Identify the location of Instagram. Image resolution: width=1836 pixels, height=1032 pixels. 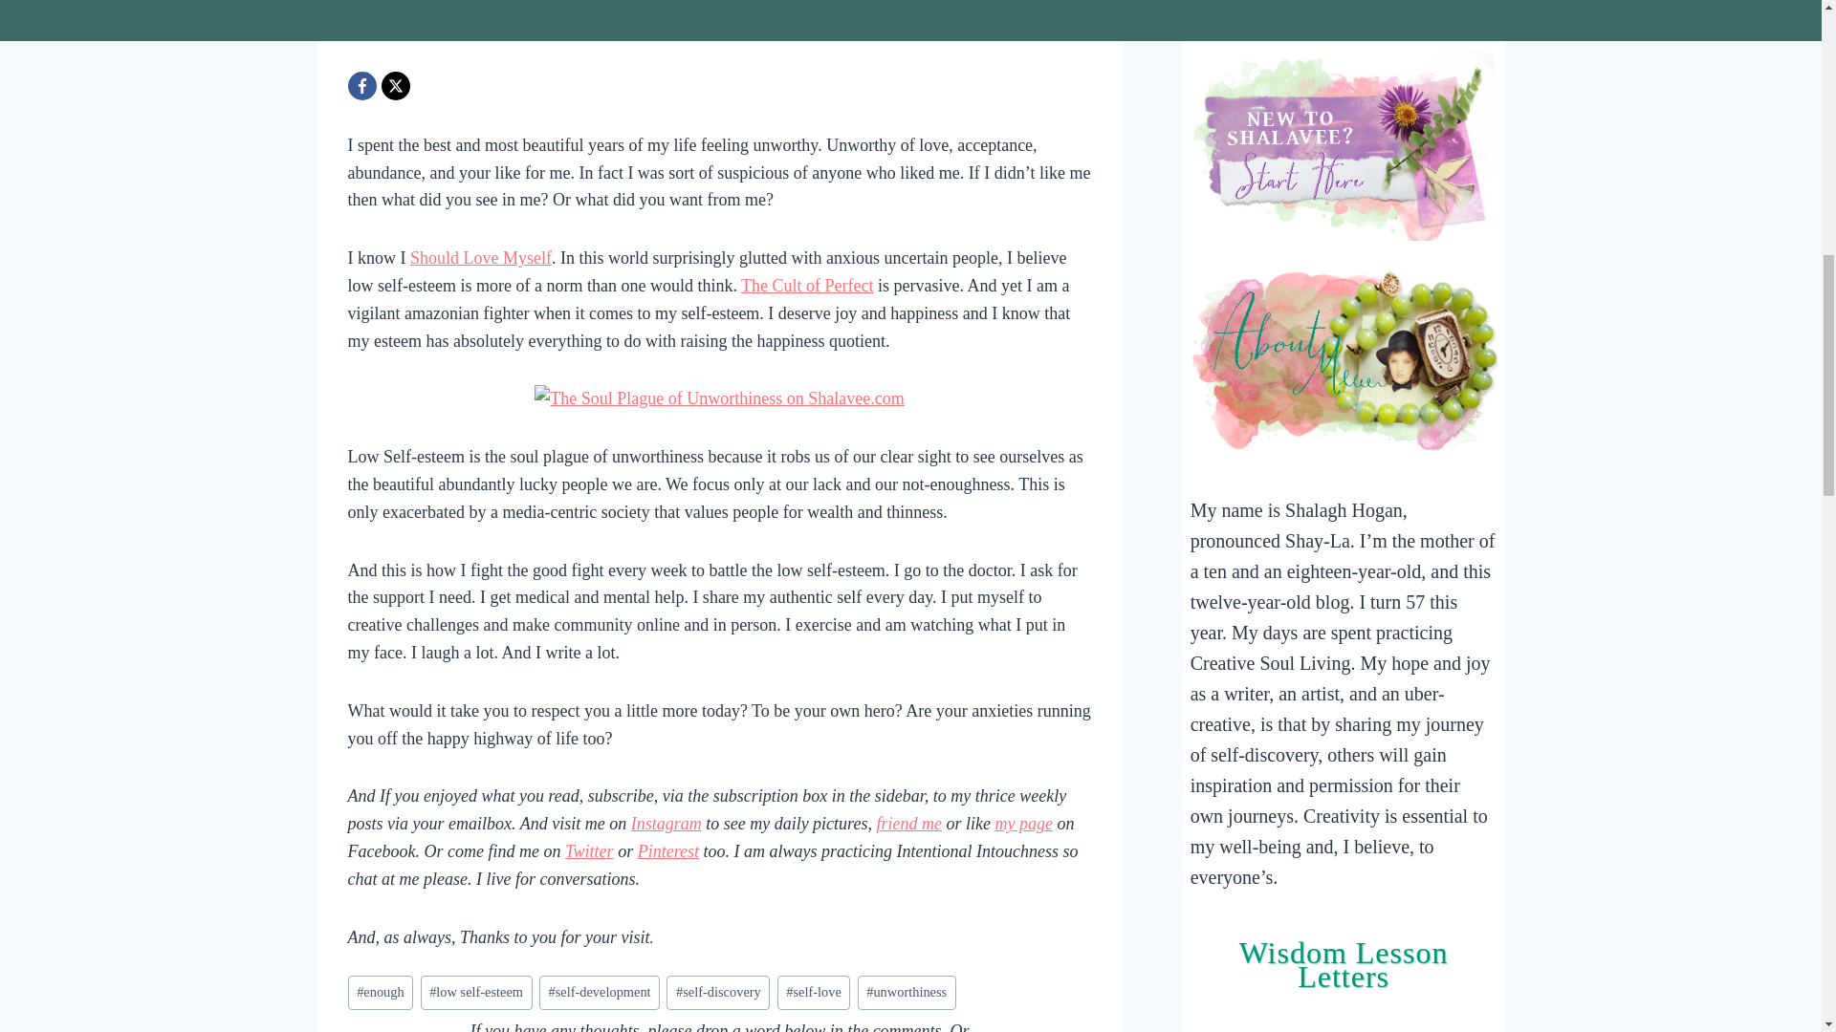
(666, 824).